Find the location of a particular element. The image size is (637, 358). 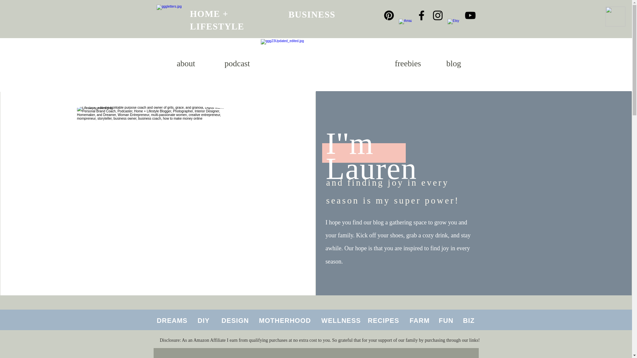

DESIGN is located at coordinates (235, 320).